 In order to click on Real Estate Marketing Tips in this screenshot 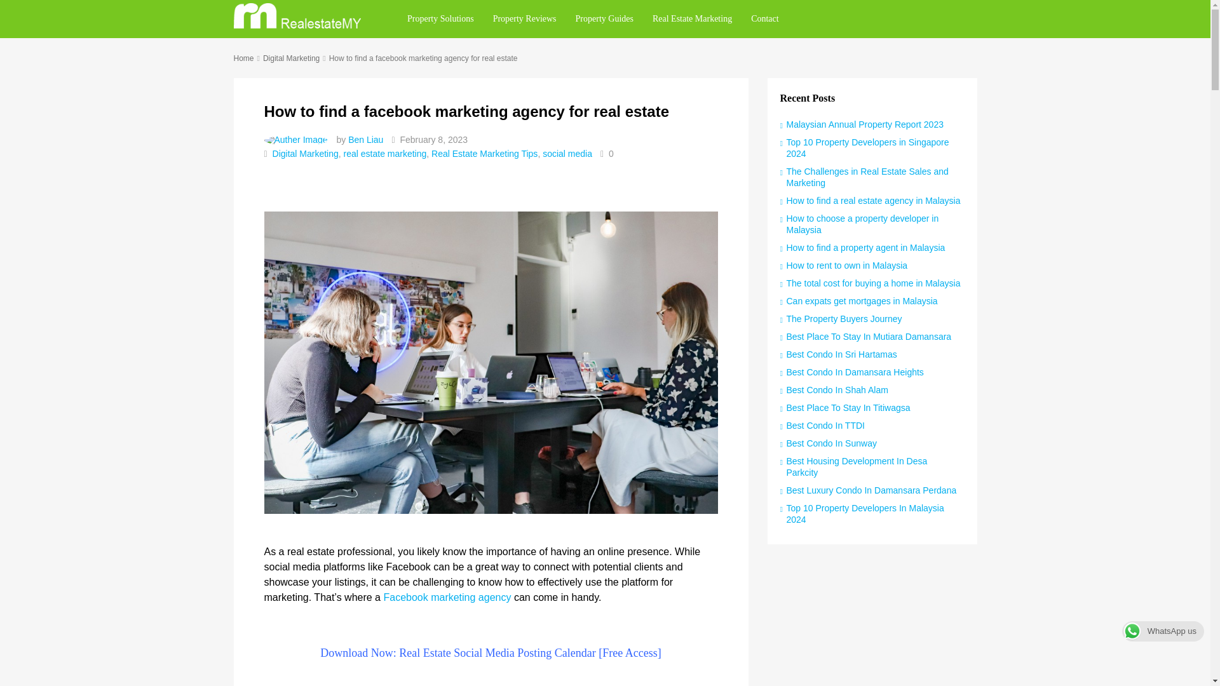, I will do `click(484, 154)`.